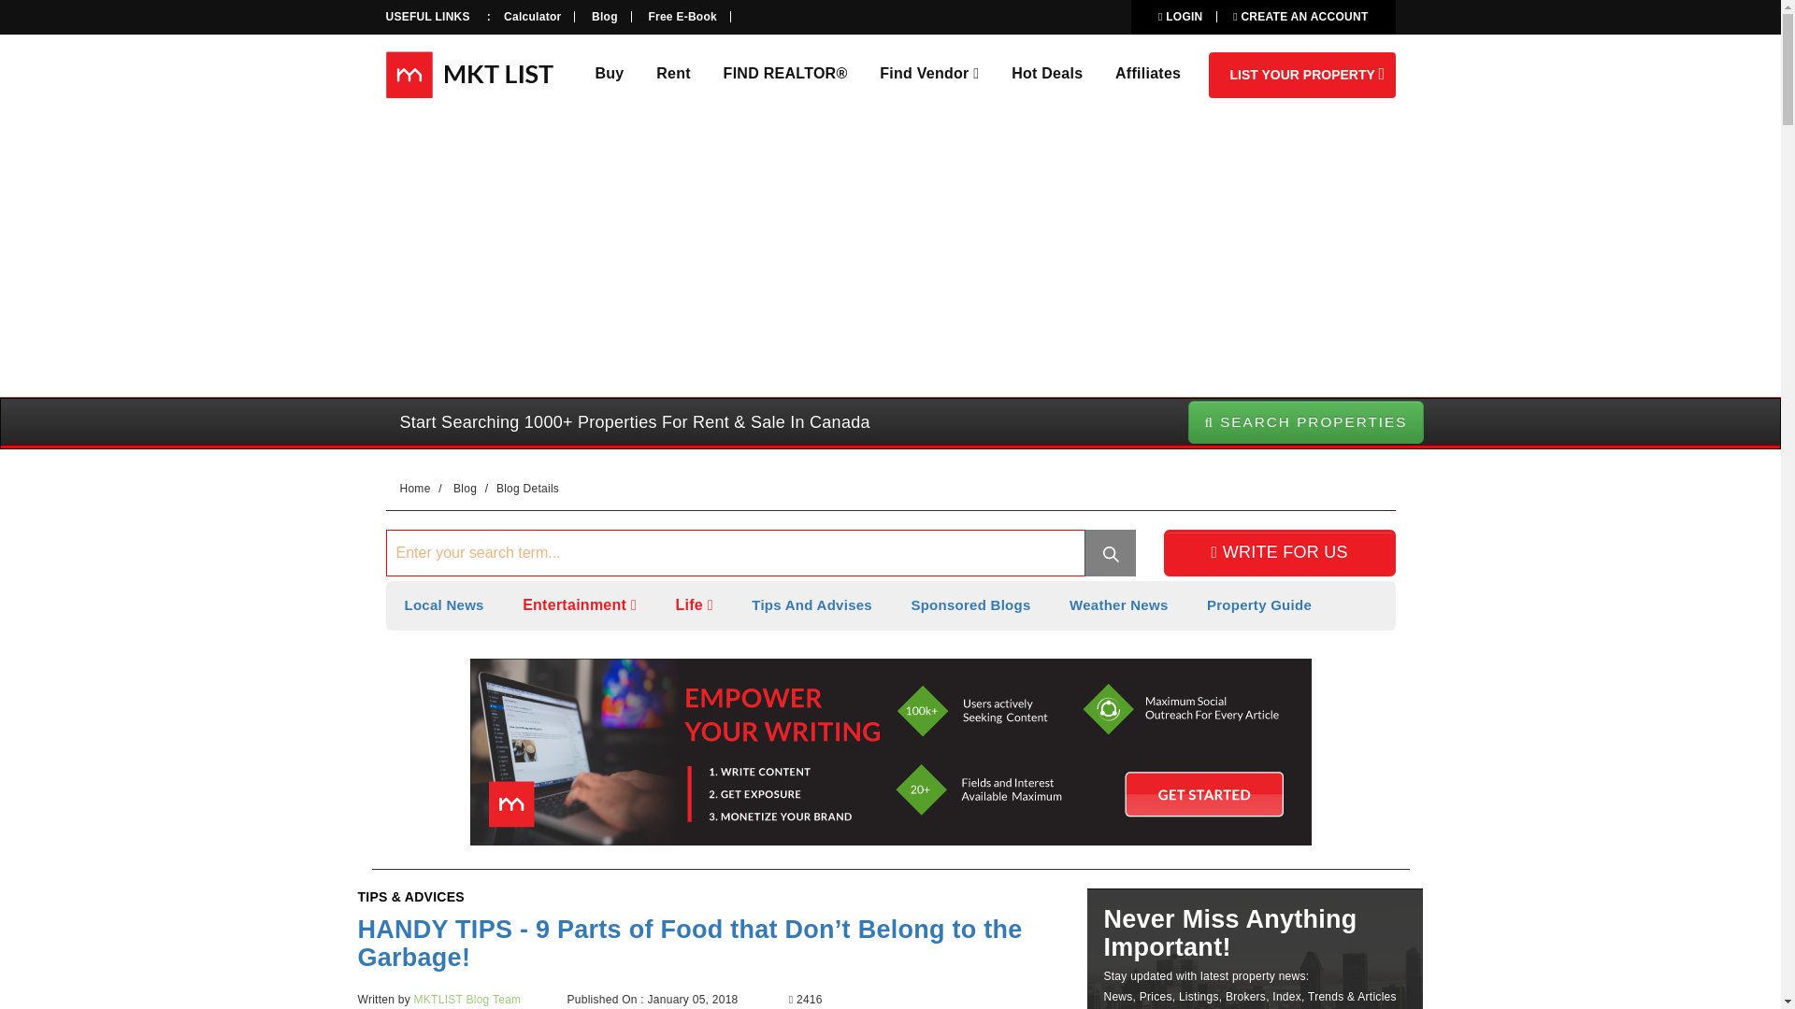 The image size is (1795, 1009). I want to click on LIST YOUR PROPERTY, so click(1301, 75).